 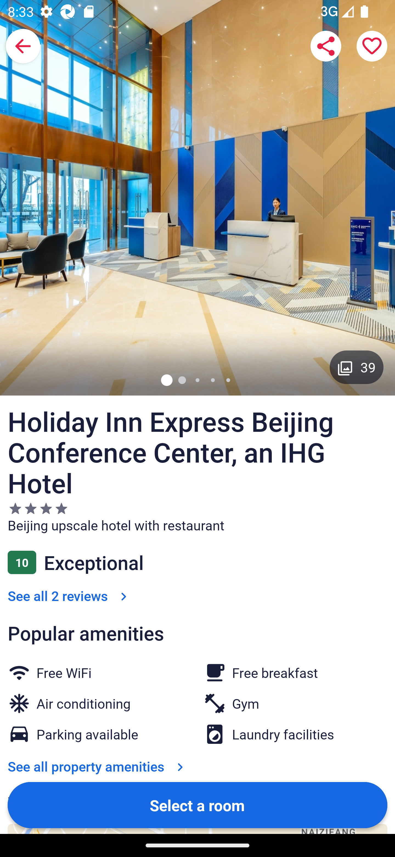 What do you see at coordinates (372, 46) in the screenshot?
I see `Save property to a trip` at bounding box center [372, 46].